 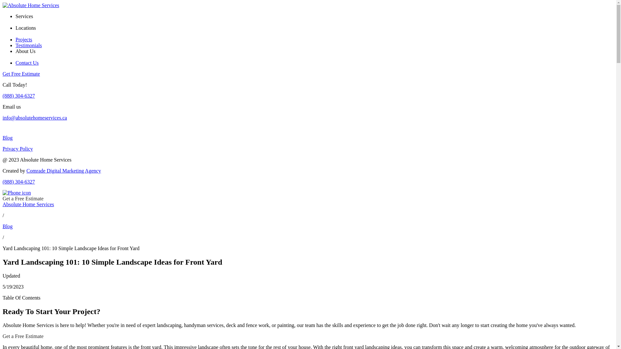 What do you see at coordinates (23, 198) in the screenshot?
I see `Get a Free Estimate` at bounding box center [23, 198].